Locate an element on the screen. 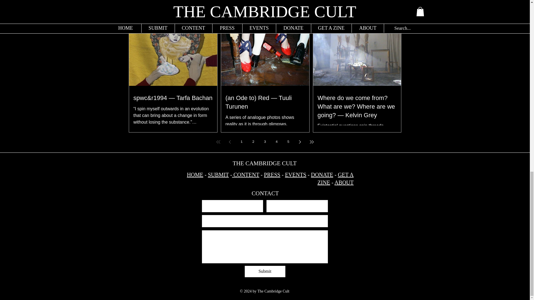  4 is located at coordinates (276, 142).